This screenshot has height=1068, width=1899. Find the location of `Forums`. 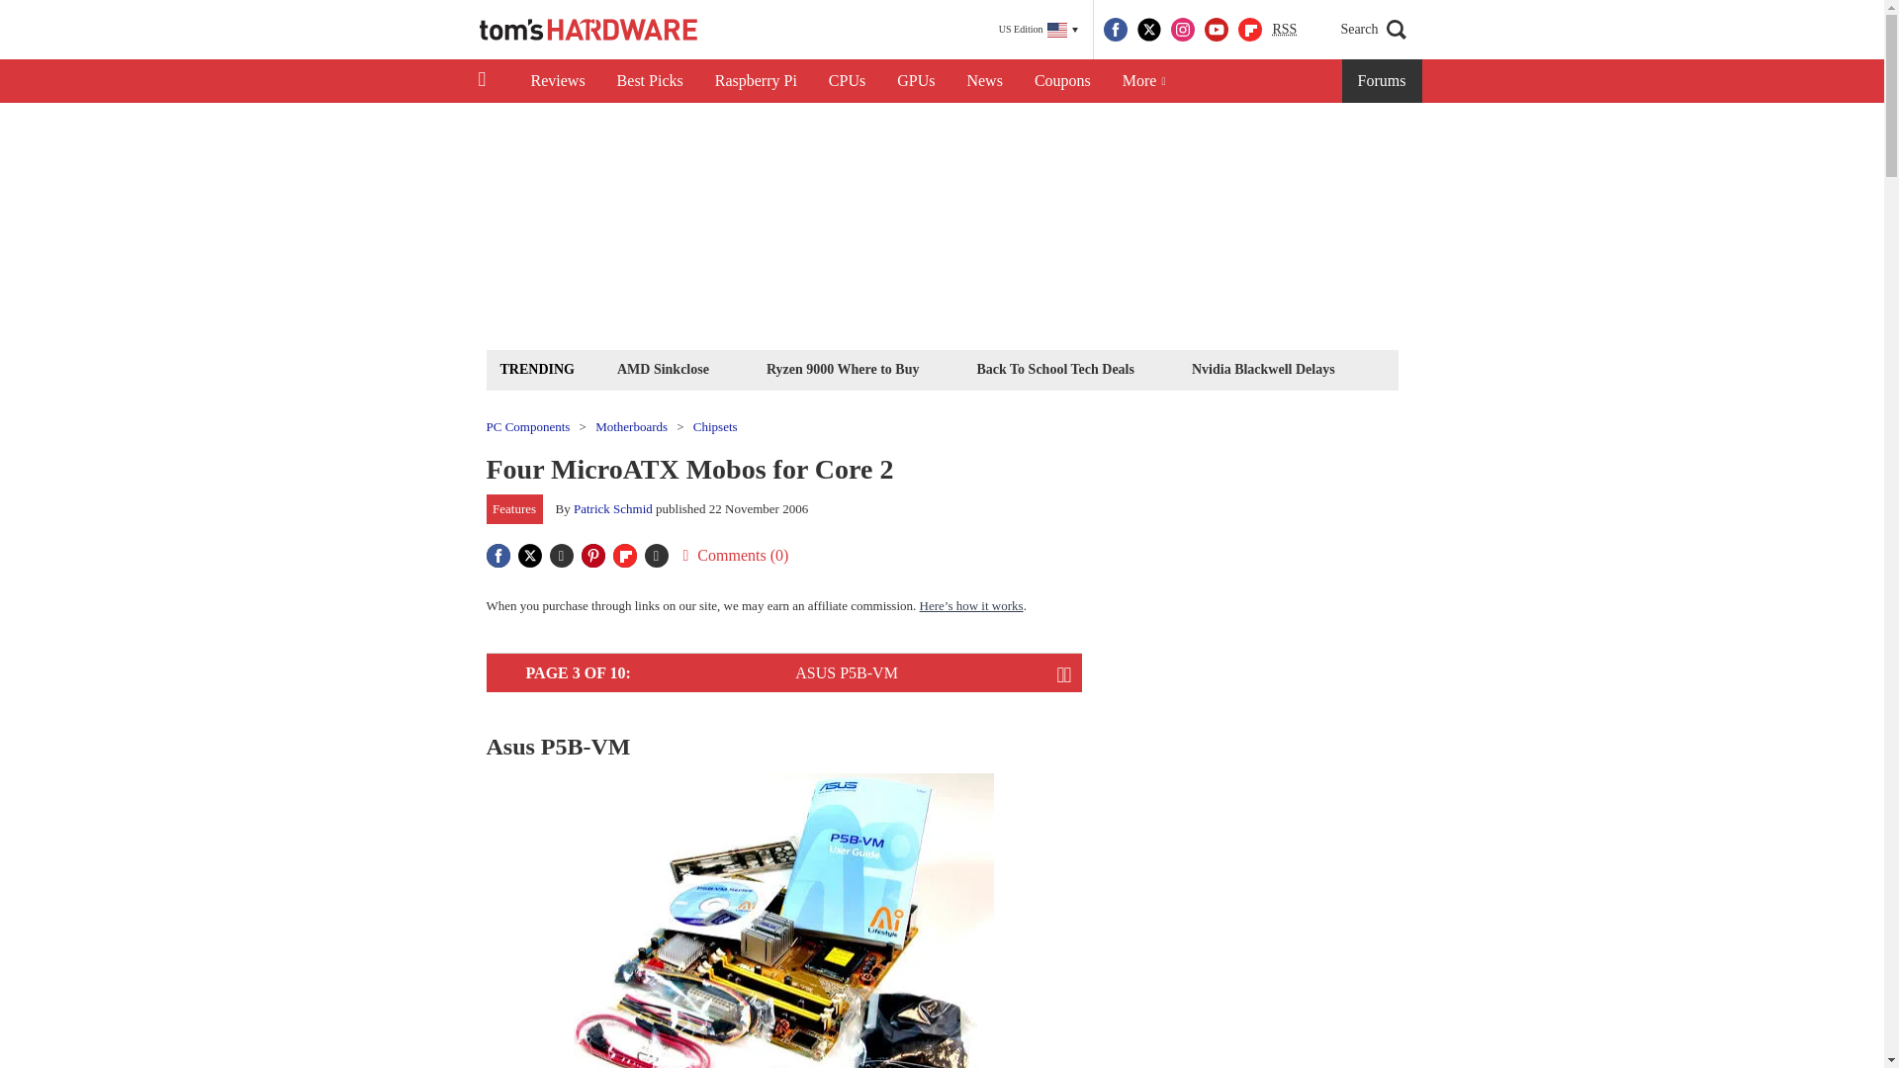

Forums is located at coordinates (1383, 81).